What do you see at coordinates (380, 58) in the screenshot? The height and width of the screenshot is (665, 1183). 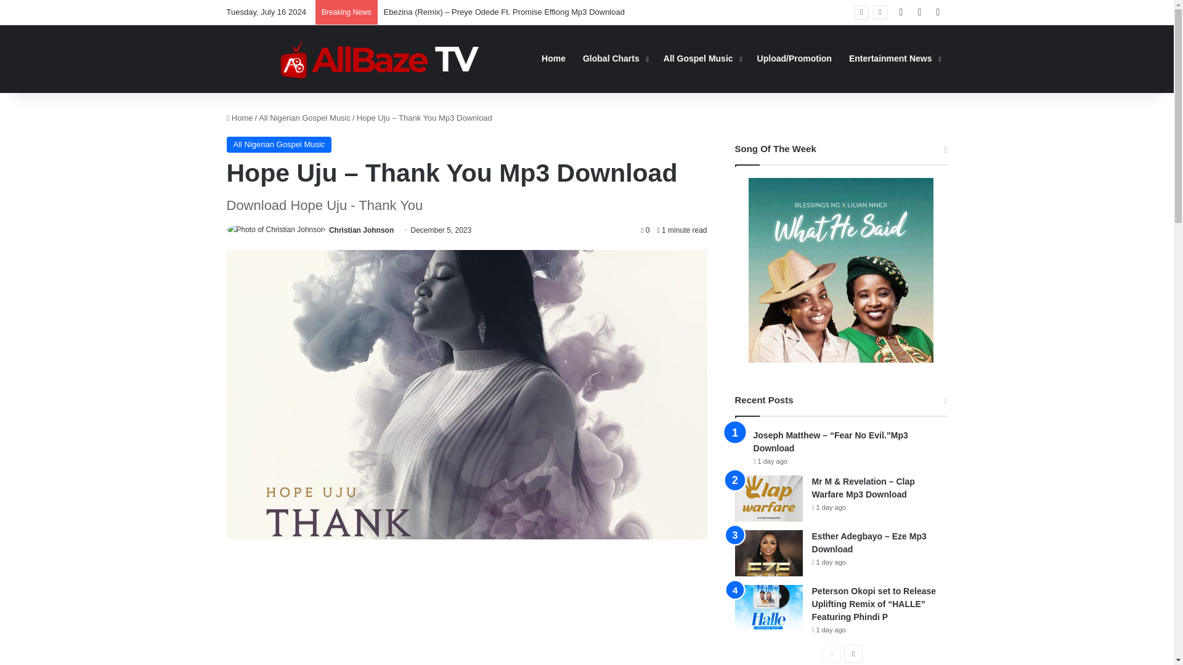 I see `Allbaze.com` at bounding box center [380, 58].